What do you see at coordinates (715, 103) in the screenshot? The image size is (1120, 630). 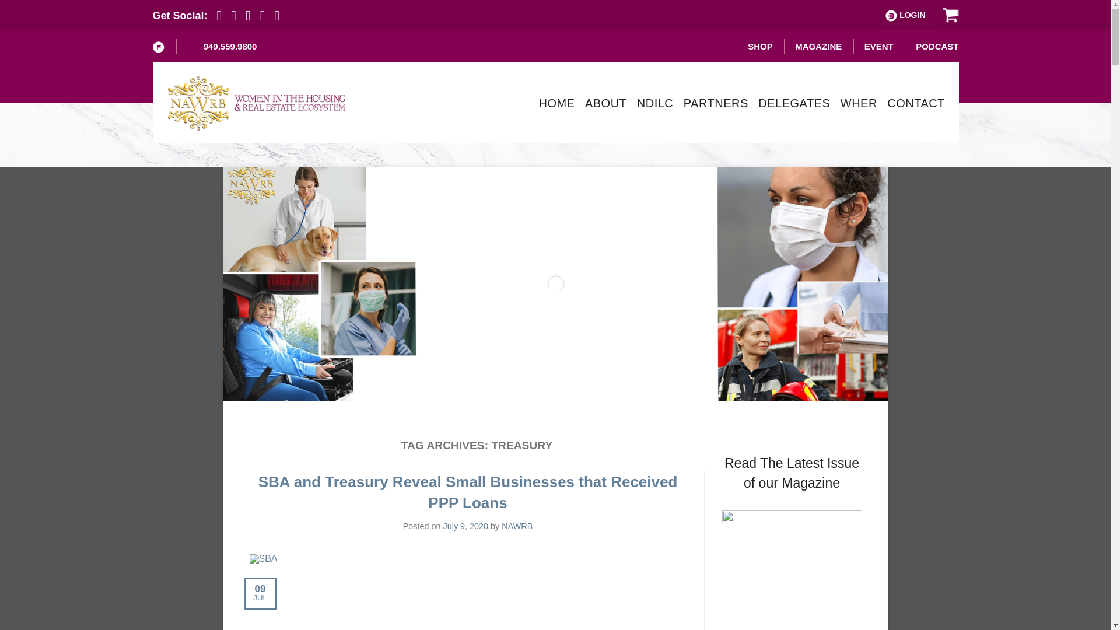 I see `PARTNERS` at bounding box center [715, 103].